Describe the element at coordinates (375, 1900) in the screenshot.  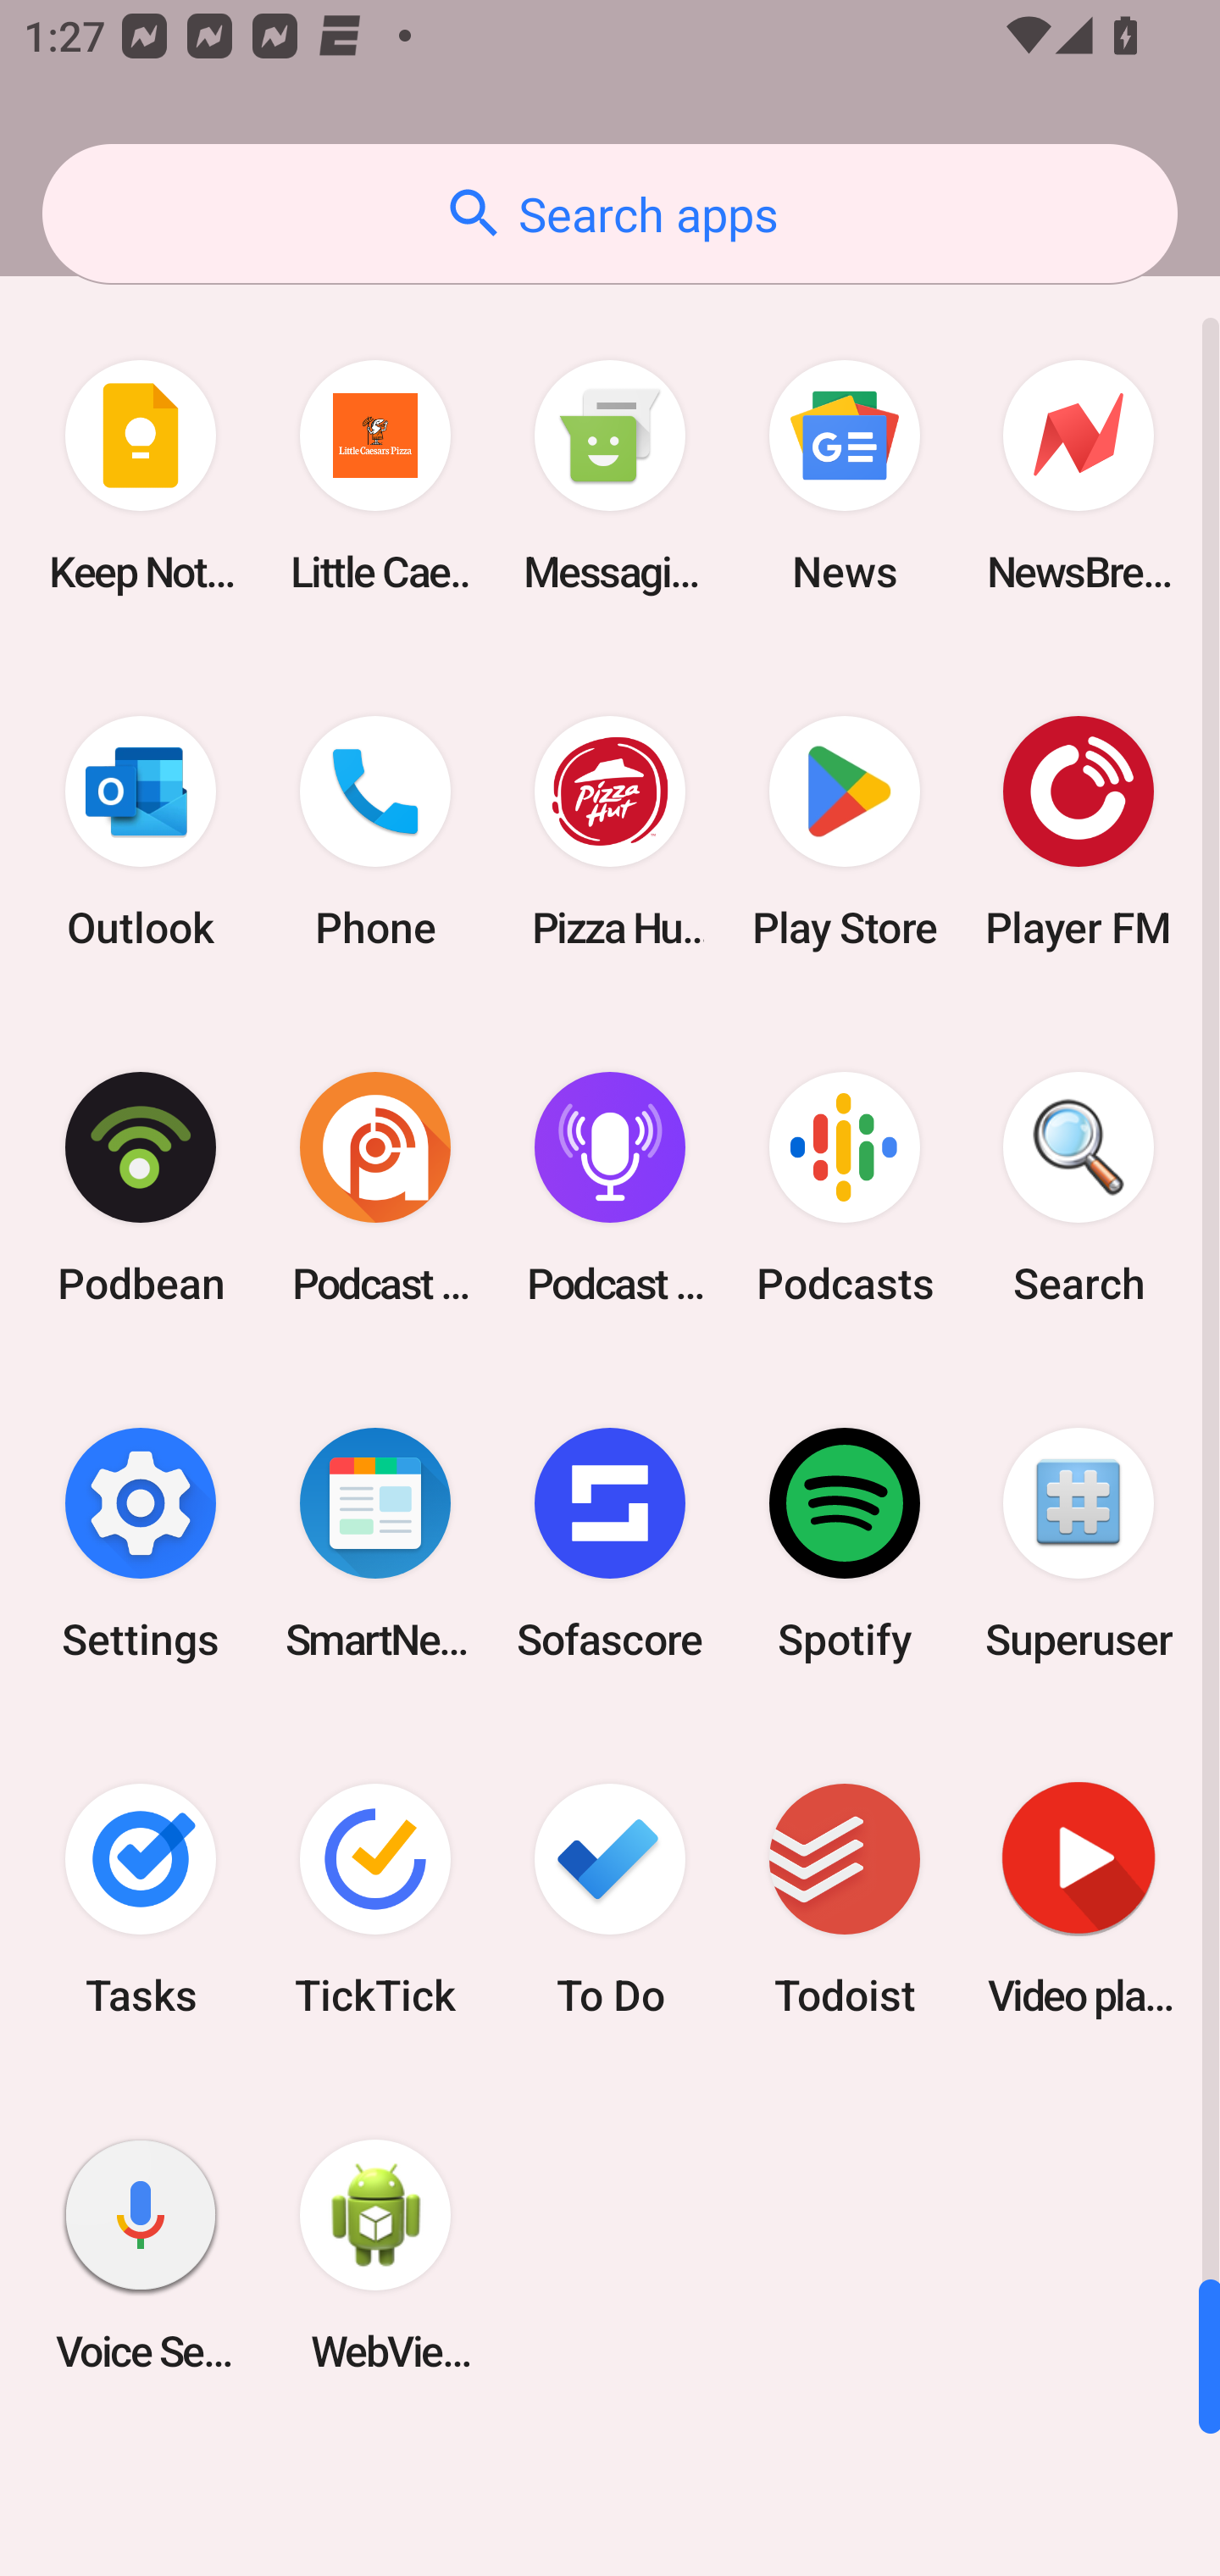
I see `TickTick` at that location.